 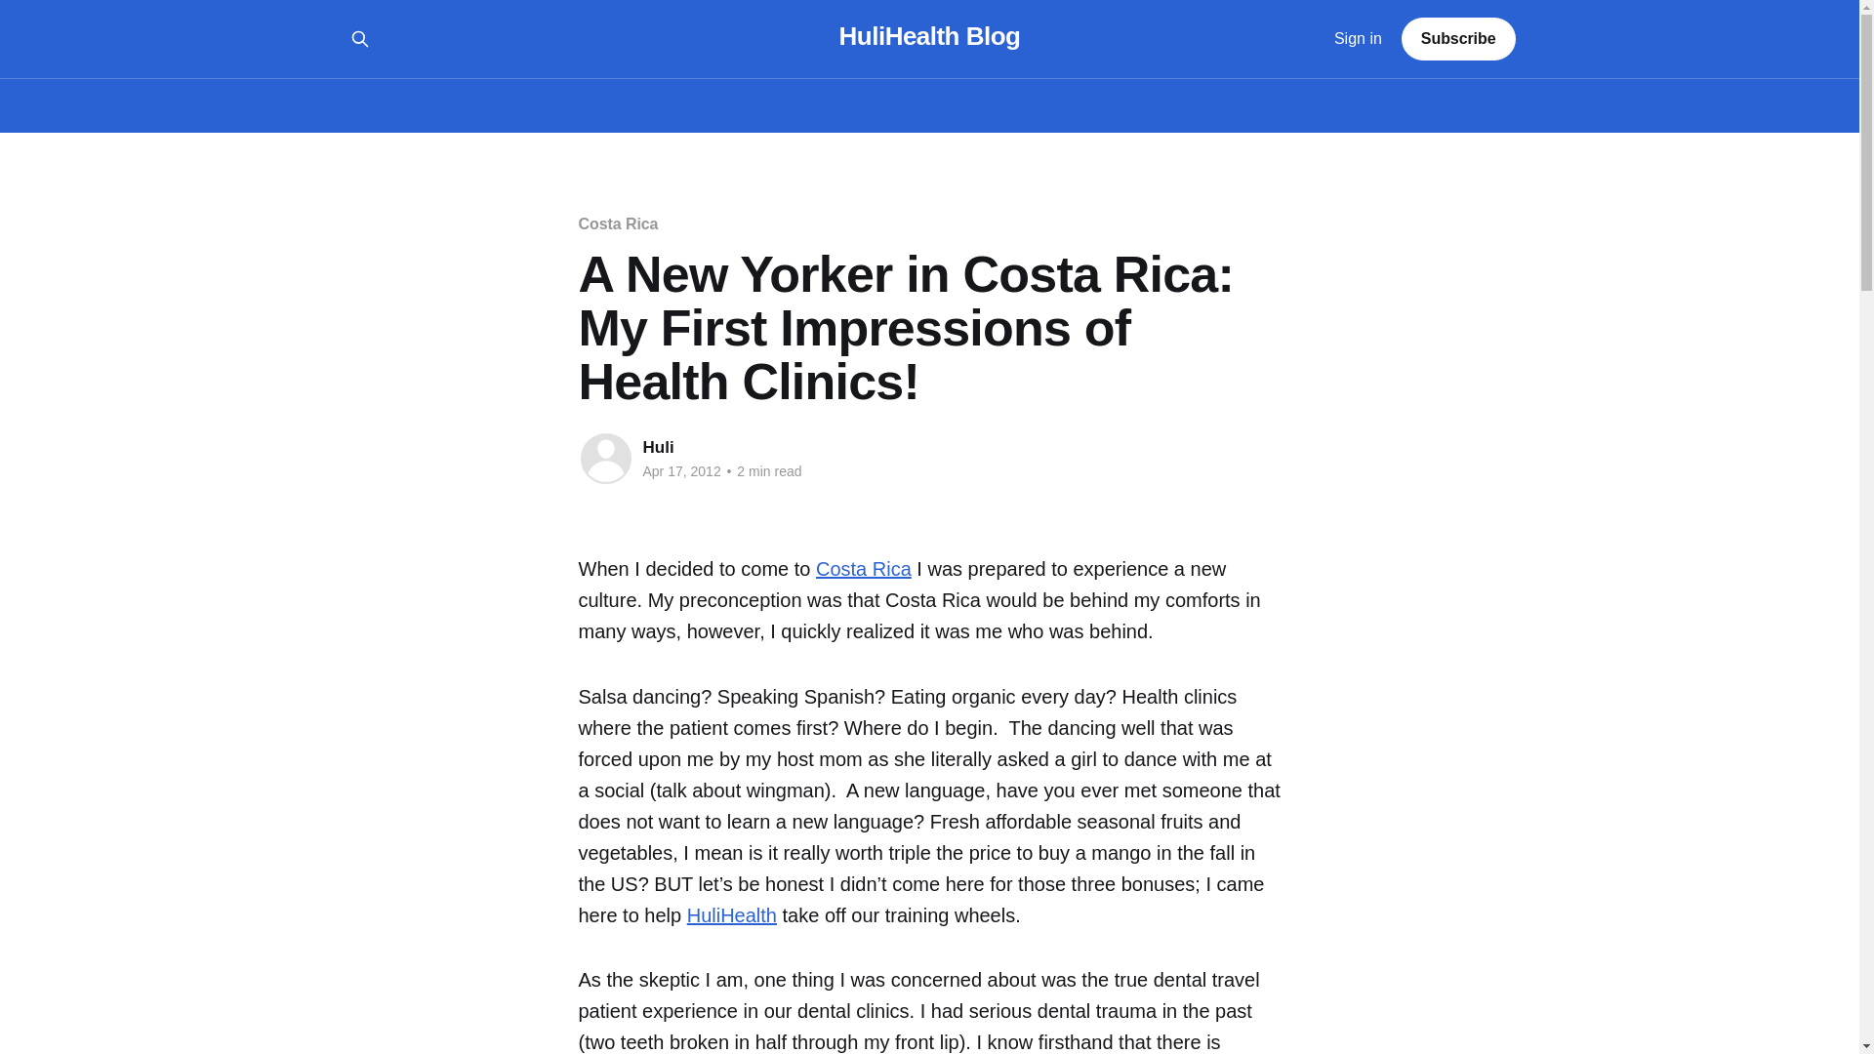 What do you see at coordinates (863, 569) in the screenshot?
I see `Costa Rica` at bounding box center [863, 569].